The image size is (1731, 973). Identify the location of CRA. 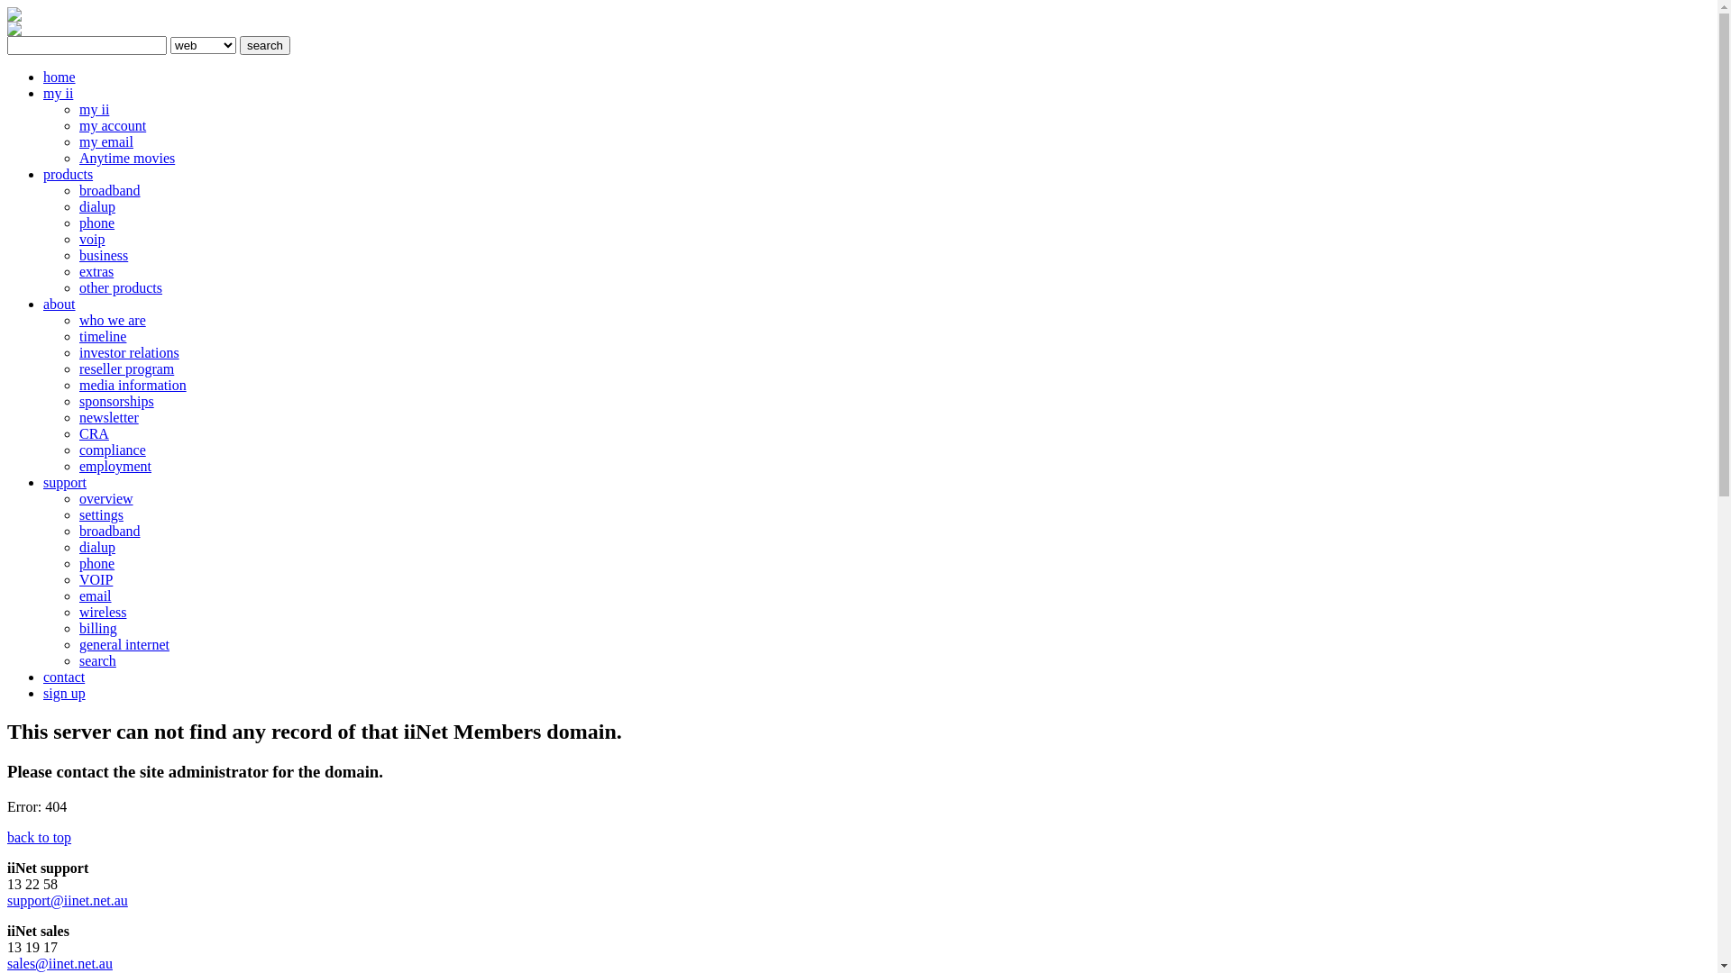
(94, 434).